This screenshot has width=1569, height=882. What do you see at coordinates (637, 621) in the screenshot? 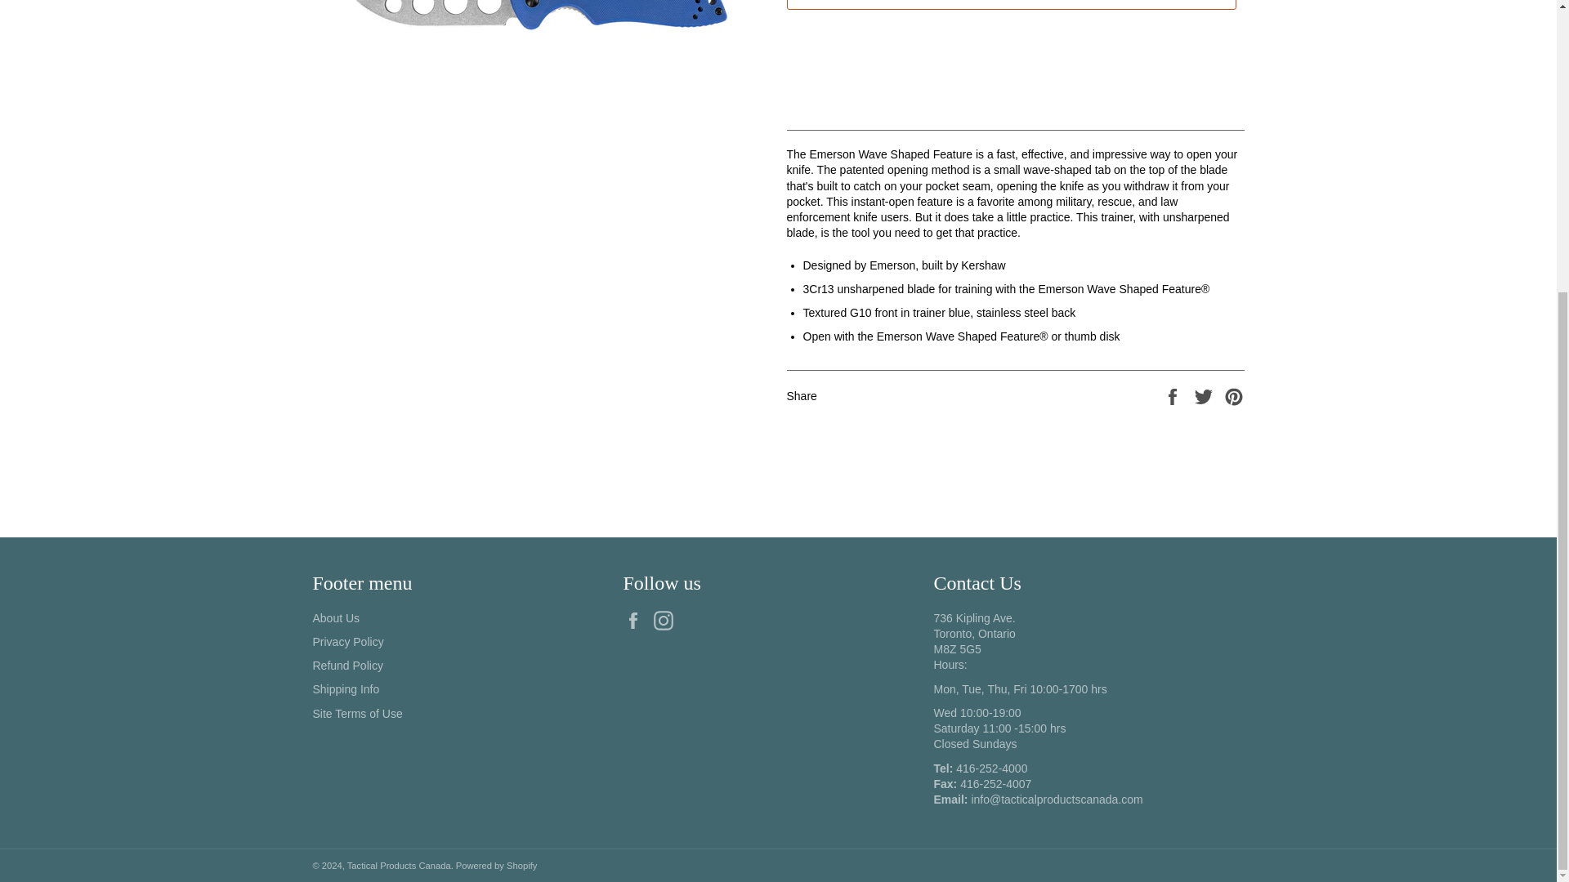
I see `Facebook` at bounding box center [637, 621].